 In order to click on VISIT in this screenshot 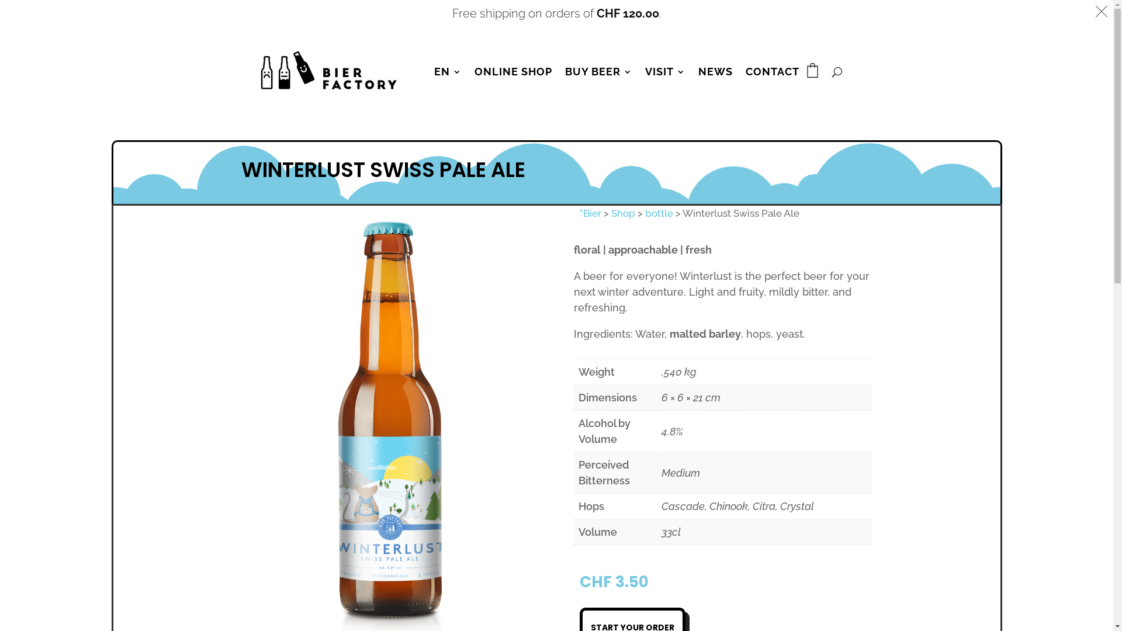, I will do `click(665, 72)`.